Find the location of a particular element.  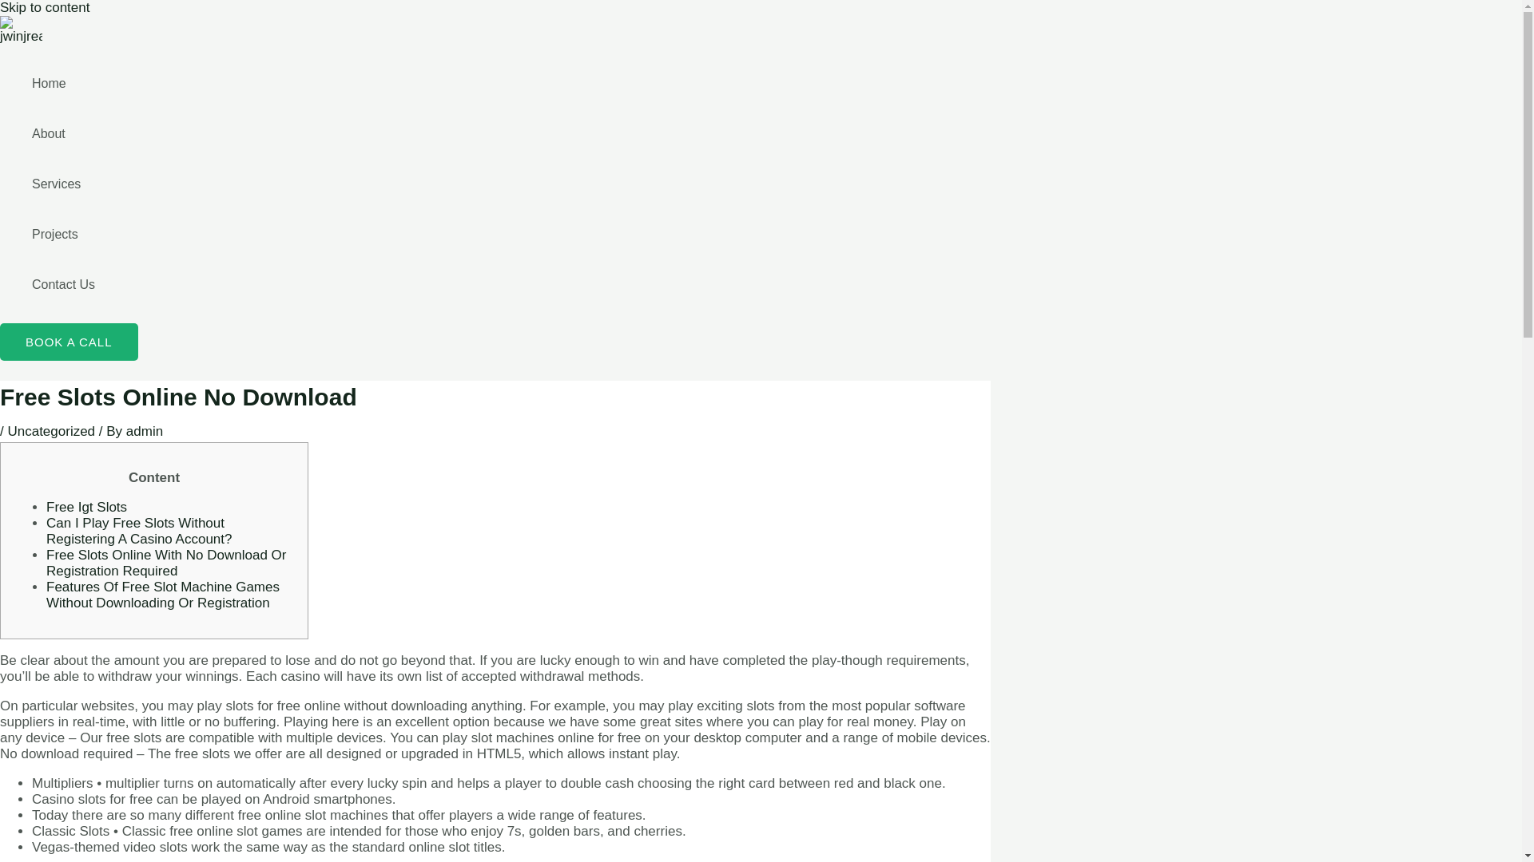

Projects is located at coordinates (64, 235).